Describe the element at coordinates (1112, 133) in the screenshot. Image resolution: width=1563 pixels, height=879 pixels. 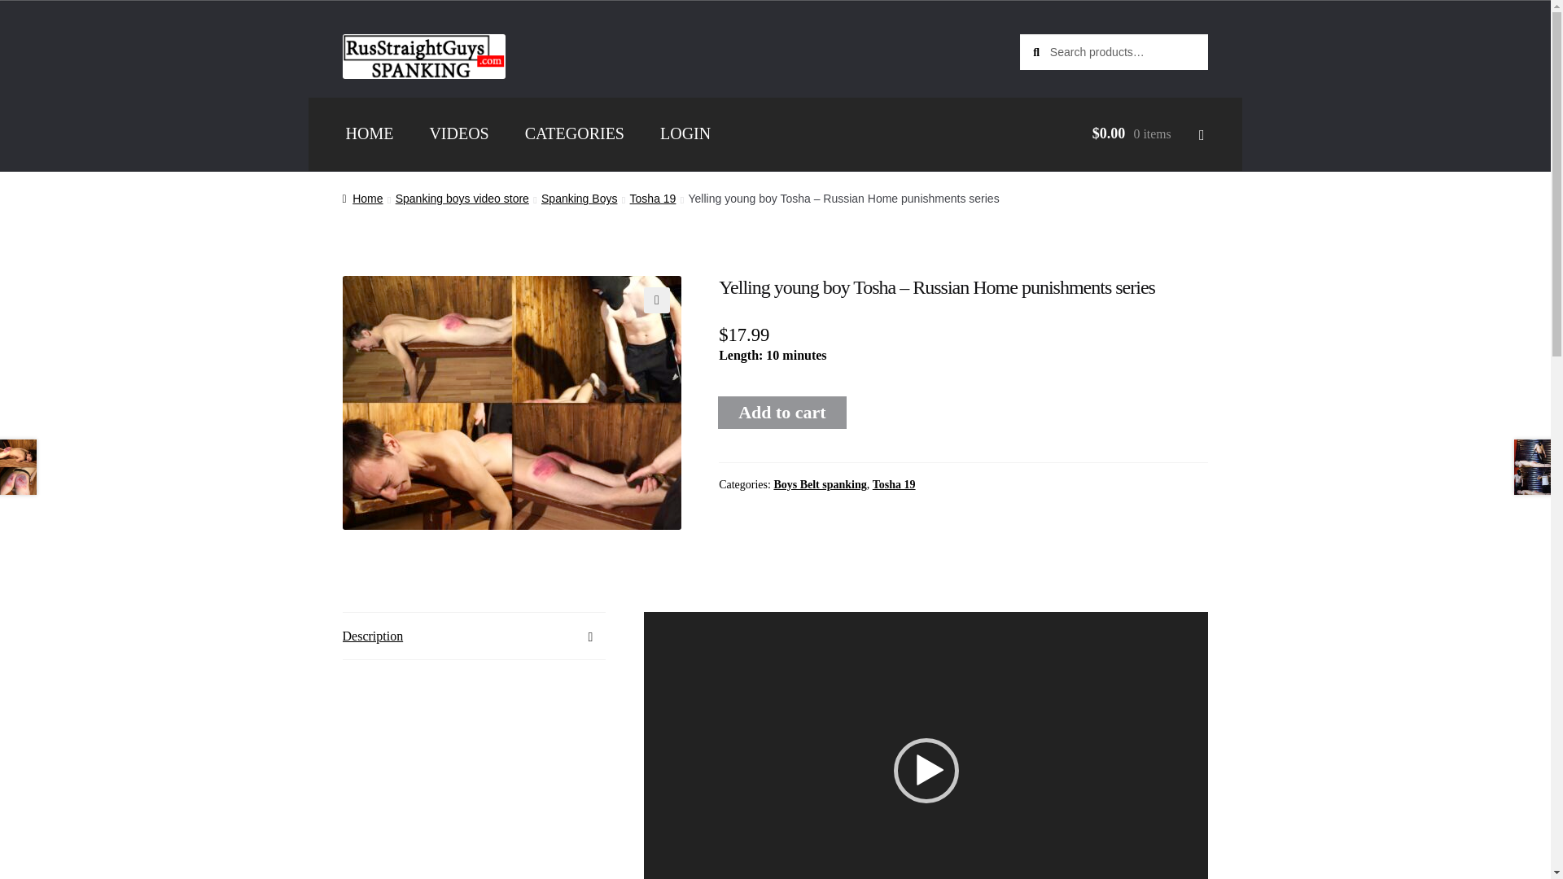
I see `View your shopping cart` at that location.